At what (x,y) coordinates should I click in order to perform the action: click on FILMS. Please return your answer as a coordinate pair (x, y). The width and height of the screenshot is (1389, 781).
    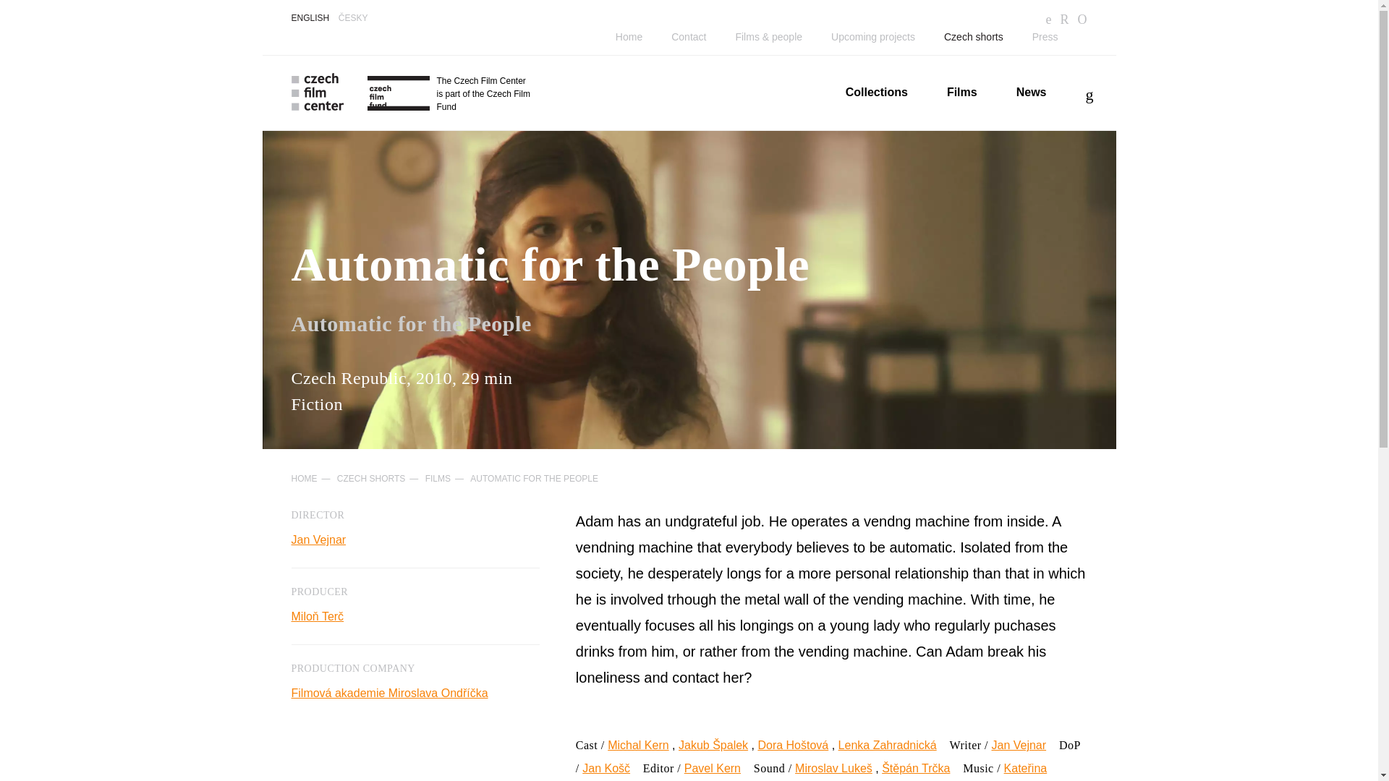
    Looking at the image, I should click on (437, 478).